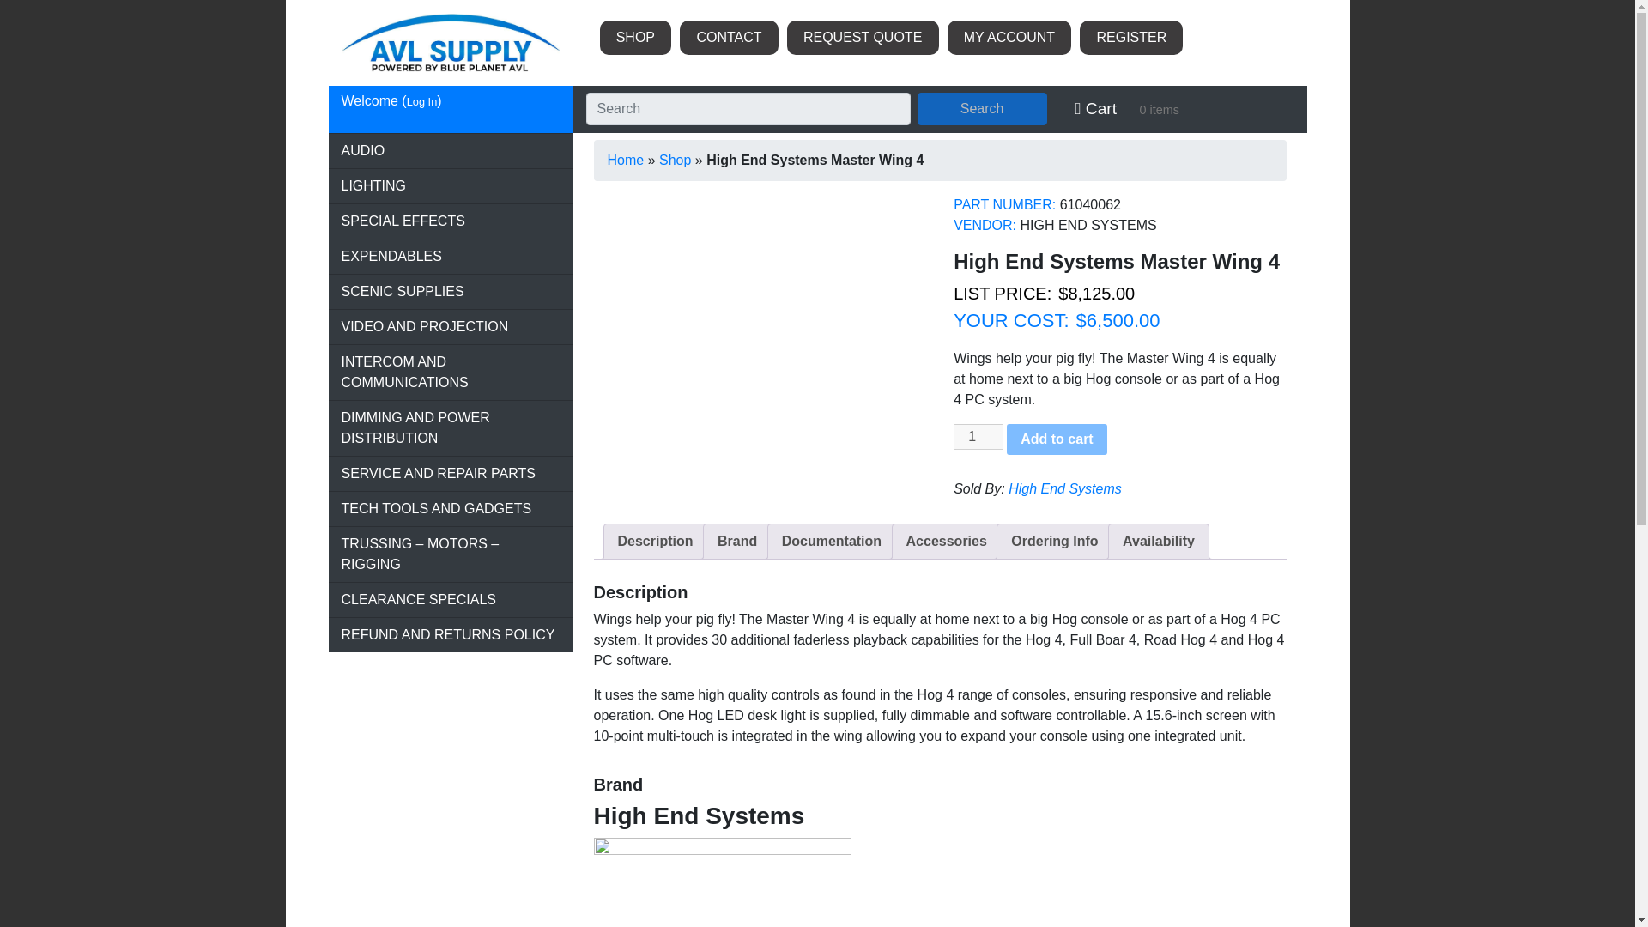 The height and width of the screenshot is (927, 1648). Describe the element at coordinates (450, 474) in the screenshot. I see `SERVICE AND REPAIR PARTS` at that location.